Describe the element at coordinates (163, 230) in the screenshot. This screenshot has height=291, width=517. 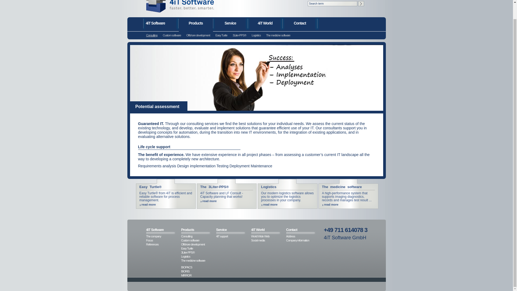
I see `4iT Software` at that location.